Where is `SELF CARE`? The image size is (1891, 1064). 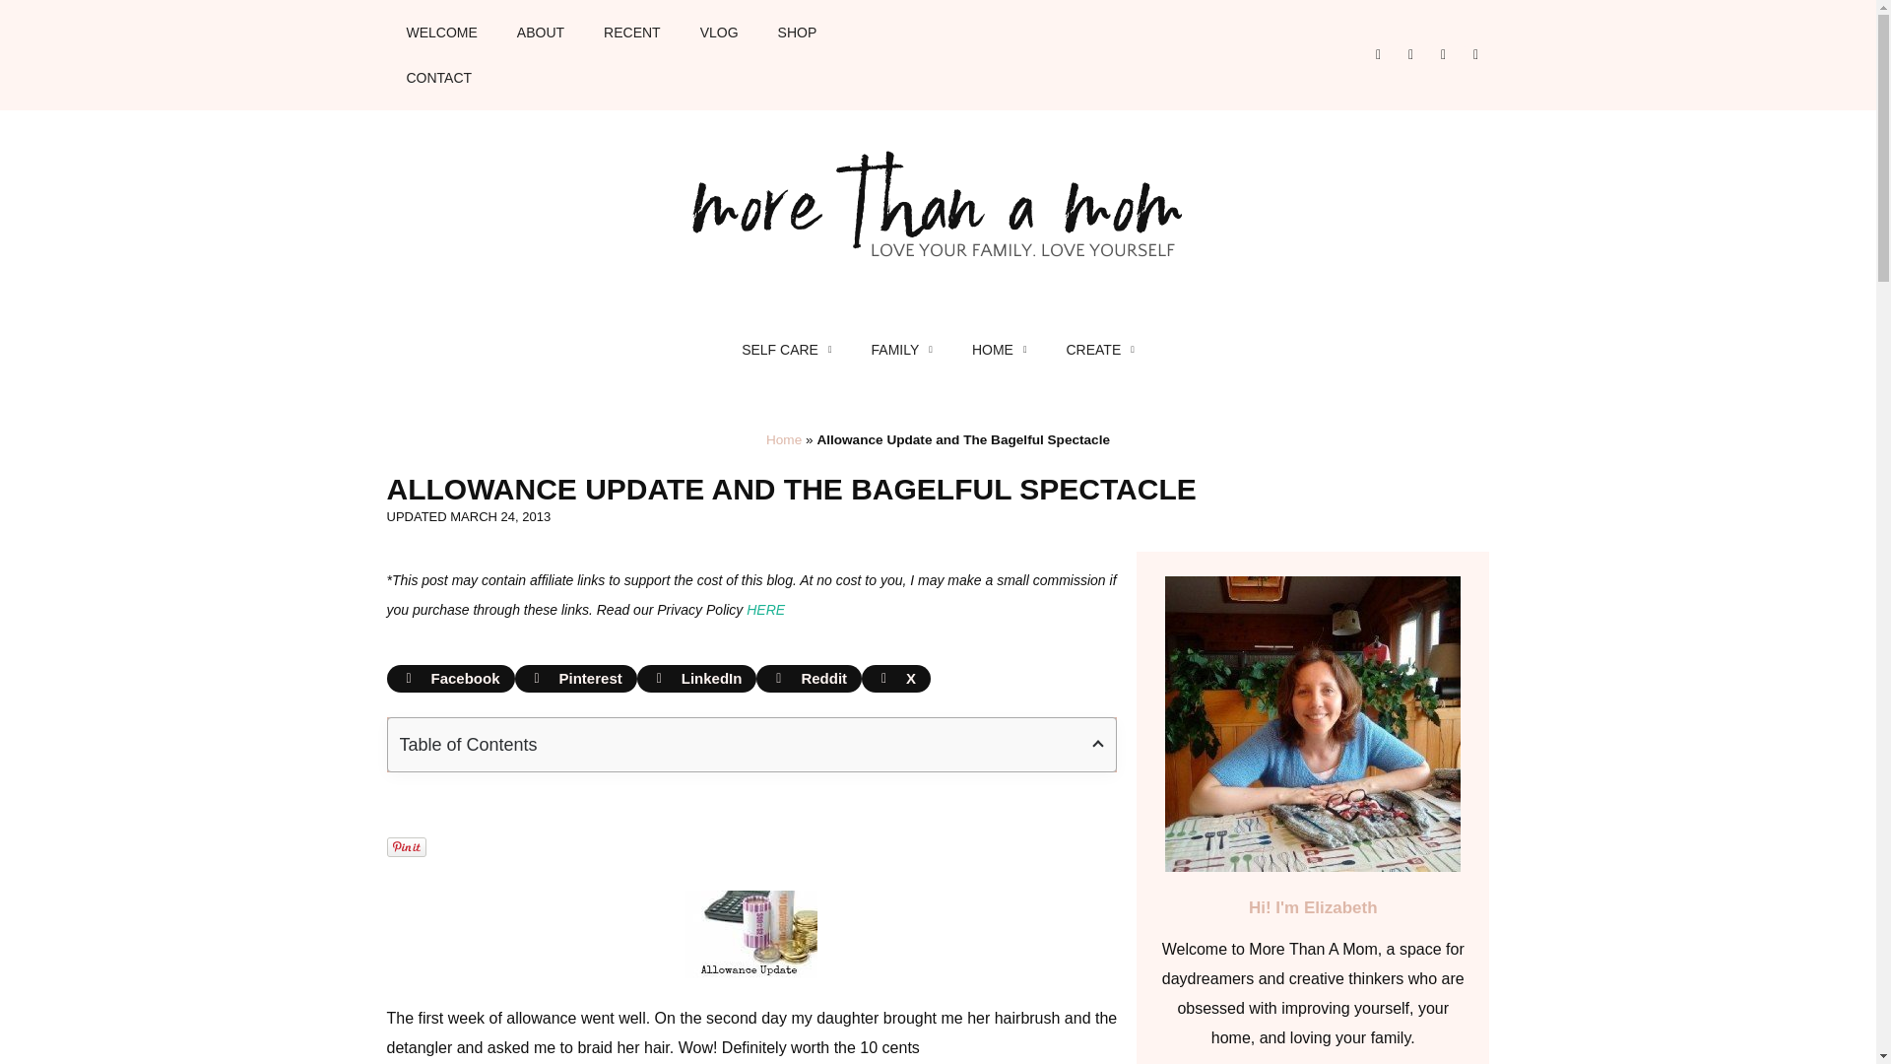 SELF CARE is located at coordinates (786, 349).